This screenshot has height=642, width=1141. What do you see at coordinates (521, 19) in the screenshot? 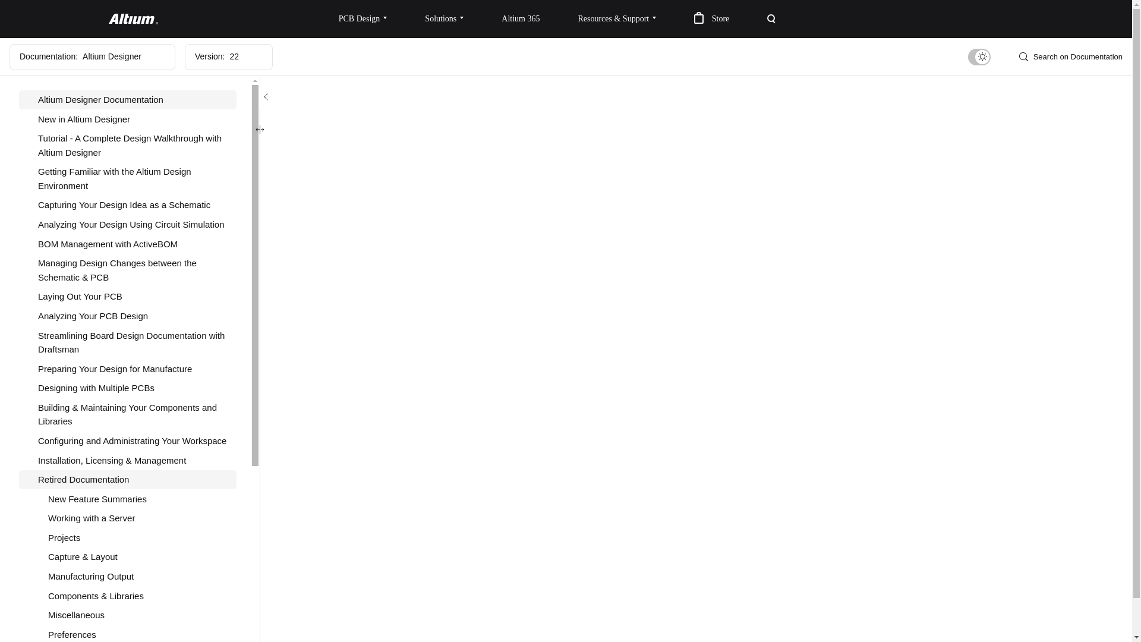
I see `Altium 365` at bounding box center [521, 19].